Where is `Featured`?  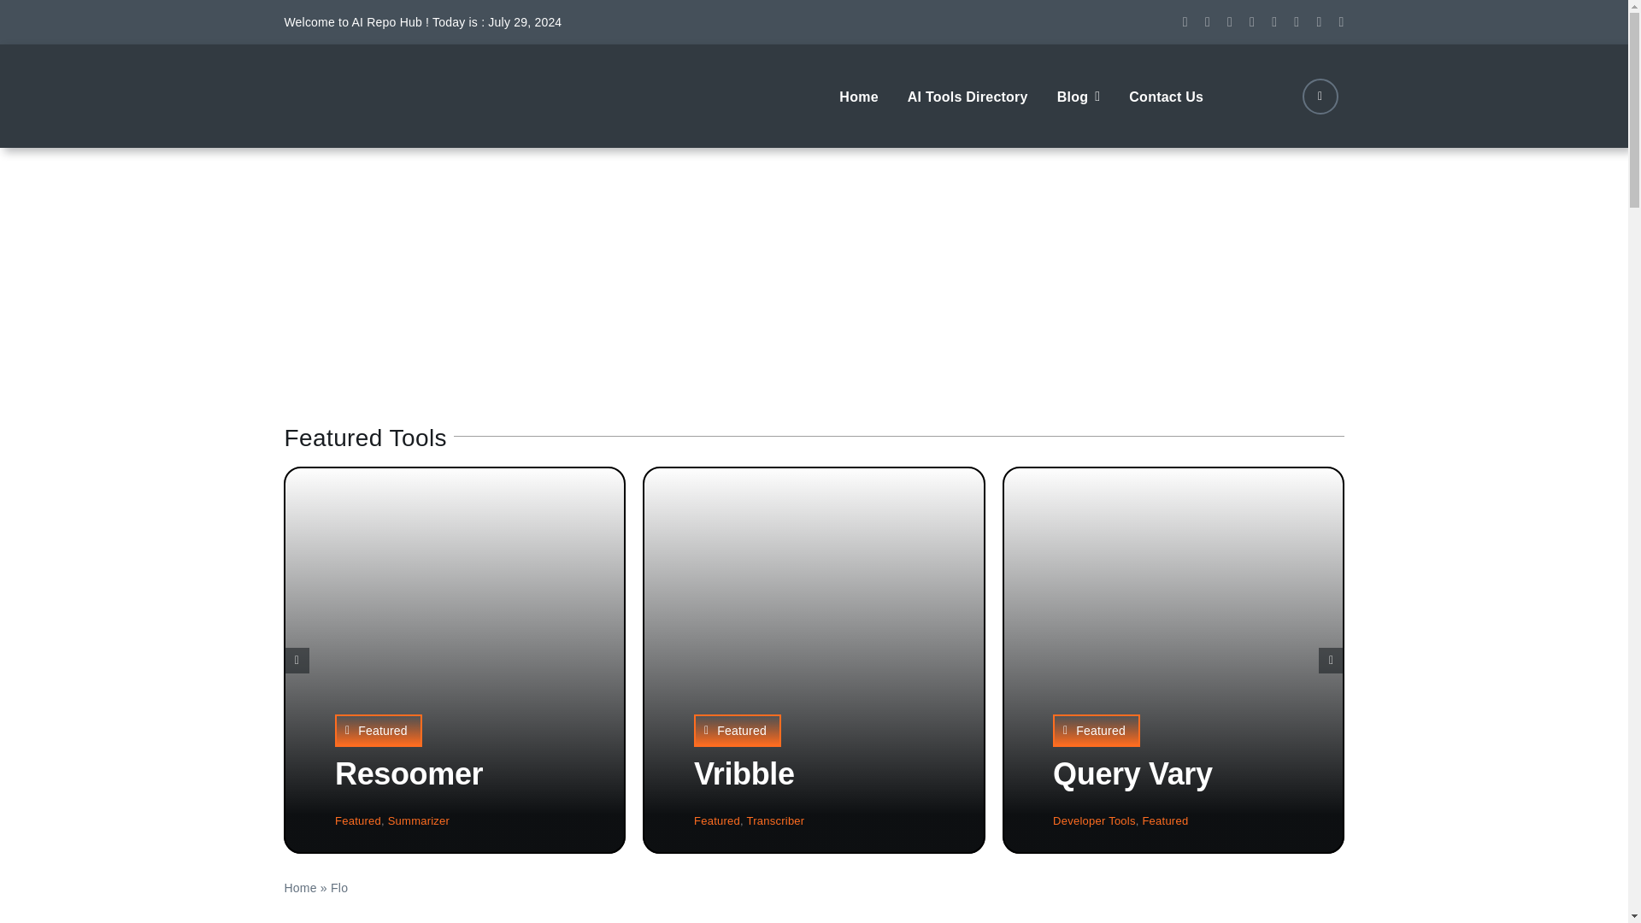 Featured is located at coordinates (357, 820).